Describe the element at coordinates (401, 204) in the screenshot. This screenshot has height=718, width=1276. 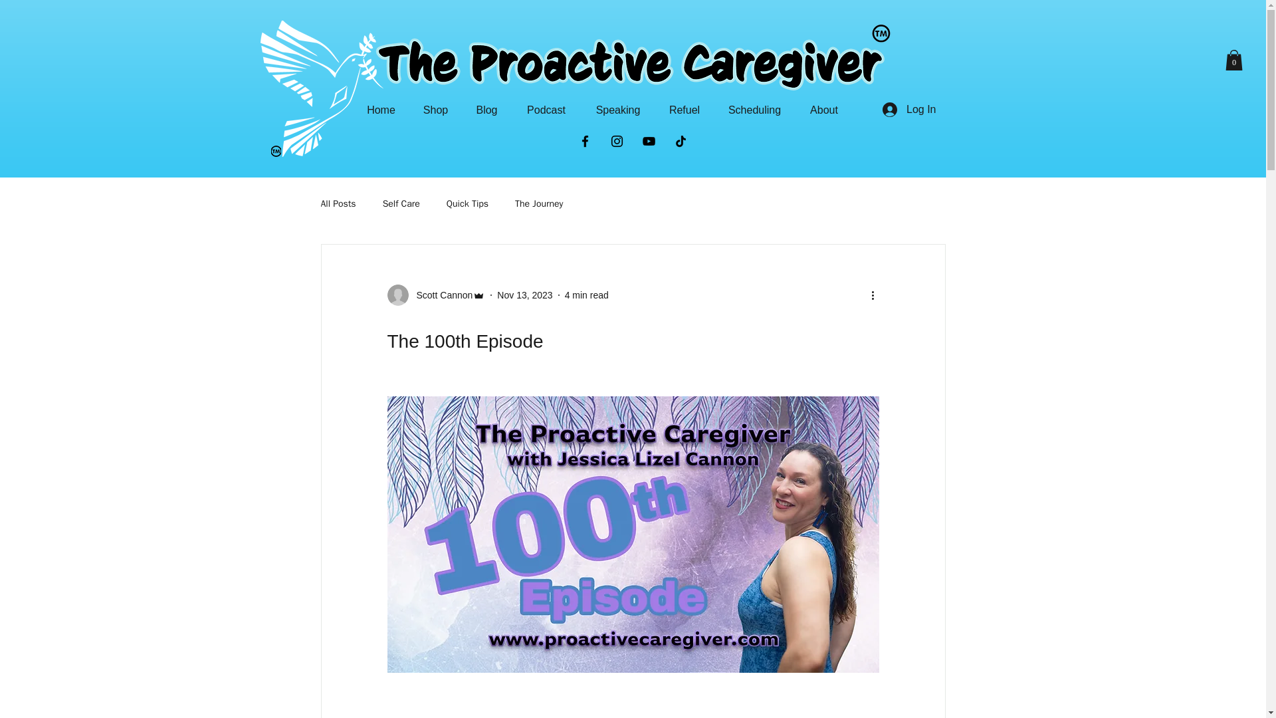
I see `Self Care` at that location.